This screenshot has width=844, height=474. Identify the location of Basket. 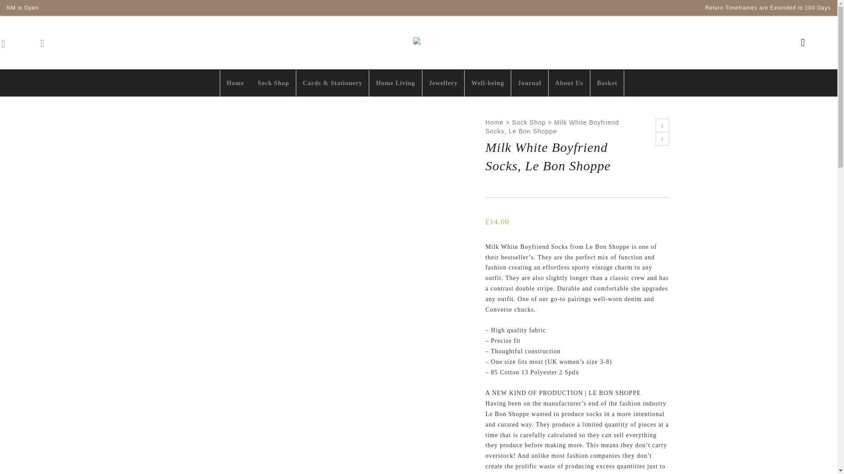
(607, 83).